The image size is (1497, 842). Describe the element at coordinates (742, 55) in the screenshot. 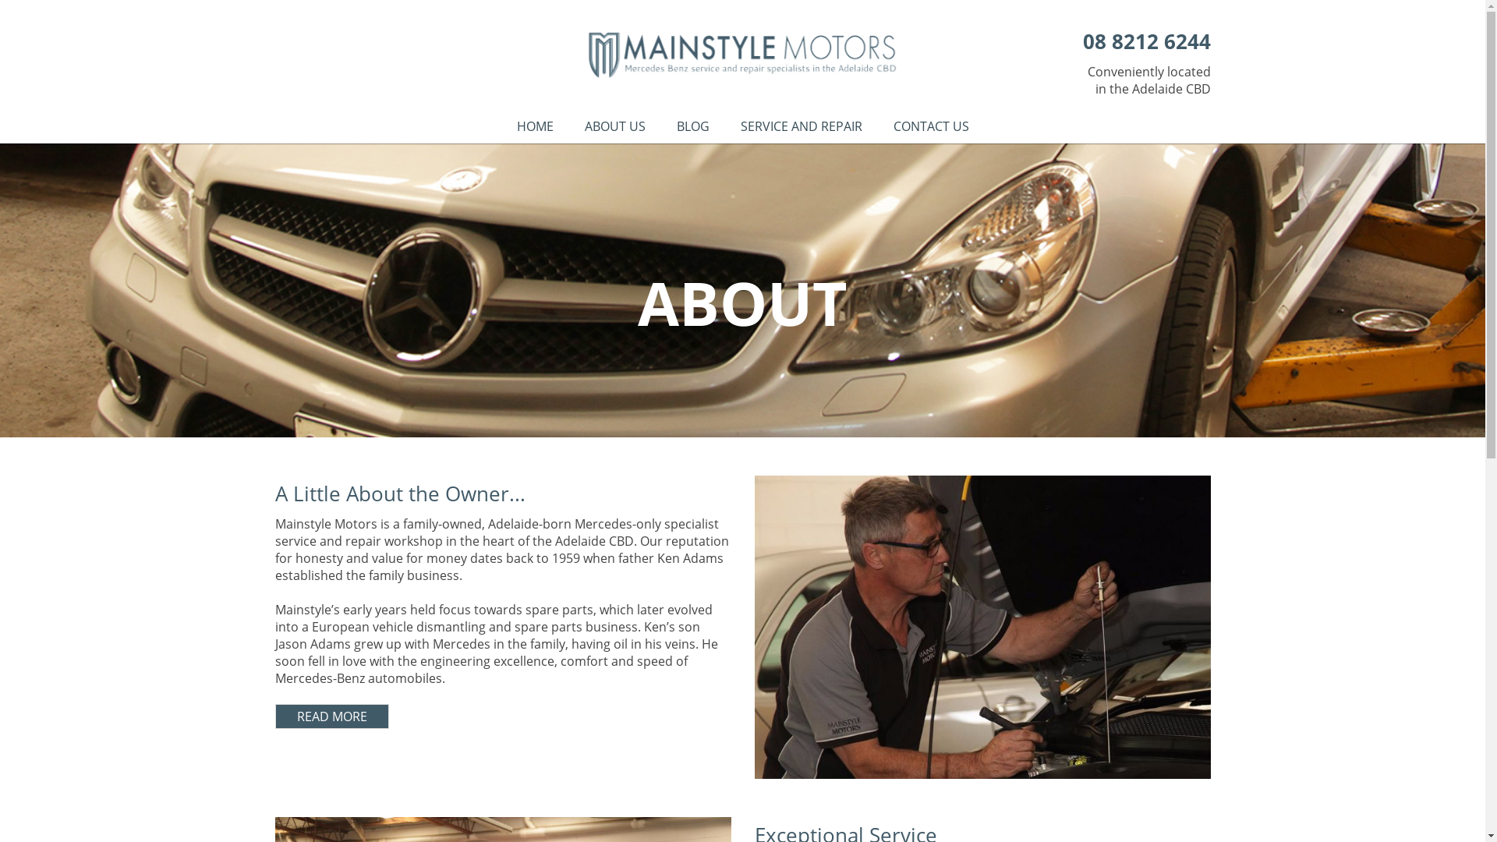

I see `Mainstyle Motors` at that location.